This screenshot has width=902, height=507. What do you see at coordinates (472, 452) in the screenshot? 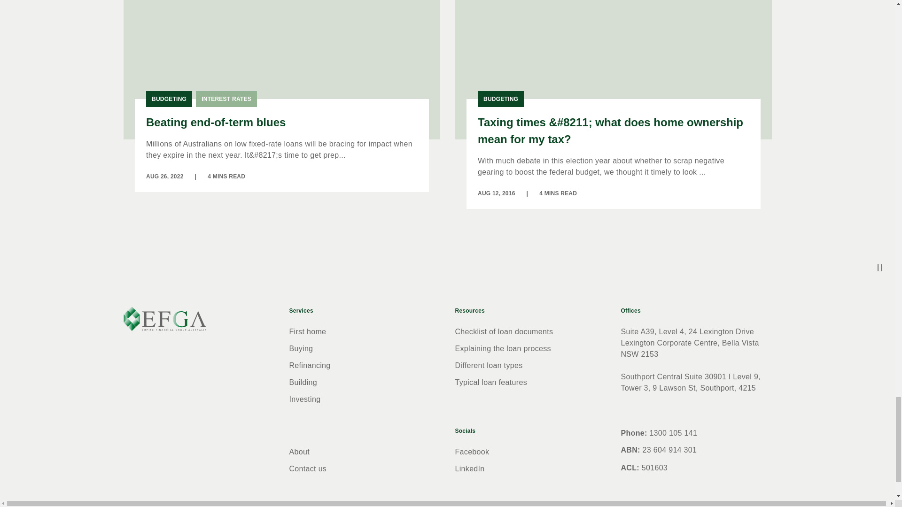
I see `Facebook` at bounding box center [472, 452].